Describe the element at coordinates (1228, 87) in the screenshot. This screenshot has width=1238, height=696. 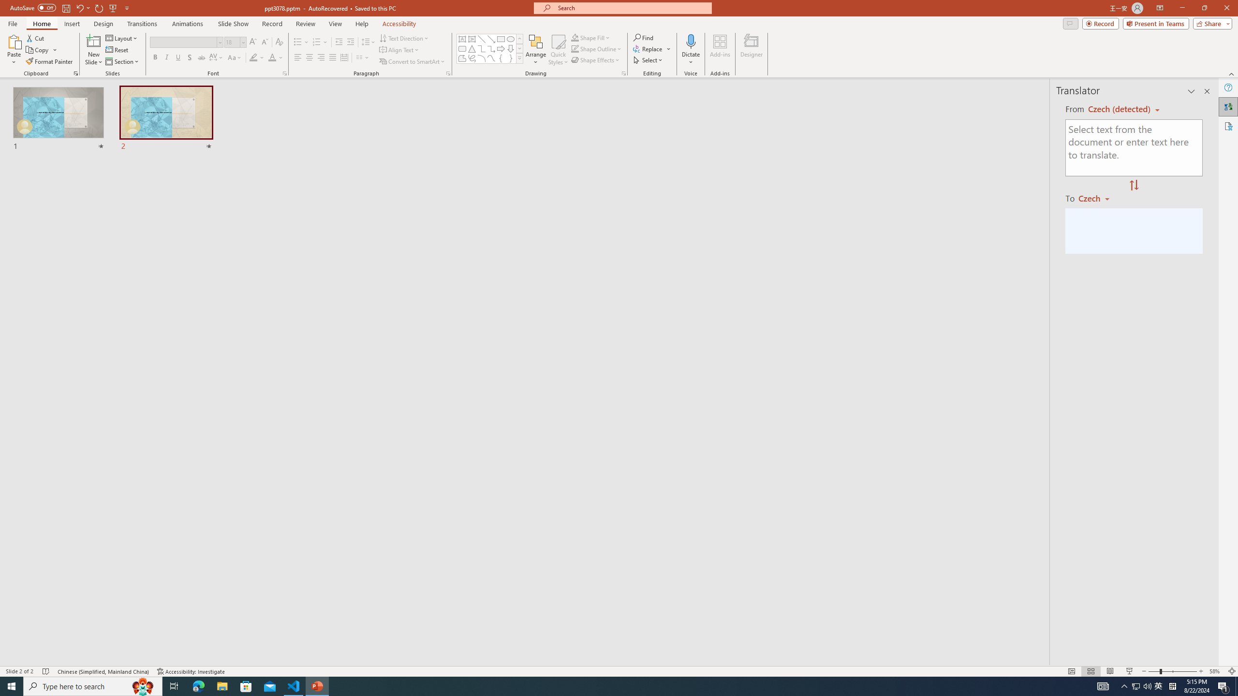
I see `Help` at that location.